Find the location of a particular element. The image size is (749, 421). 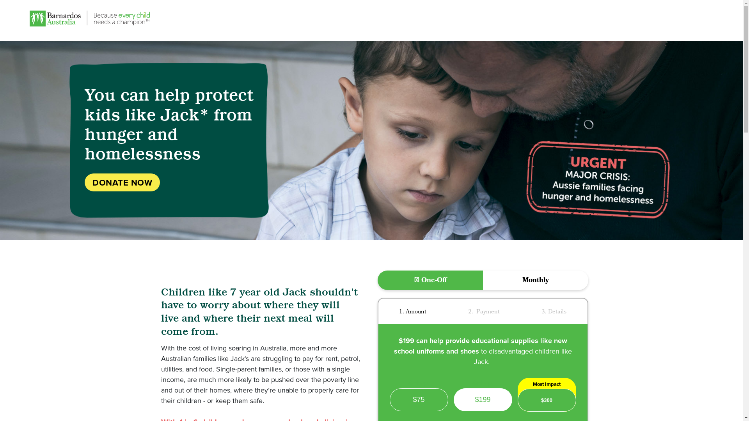

DONATE NOW is located at coordinates (122, 182).